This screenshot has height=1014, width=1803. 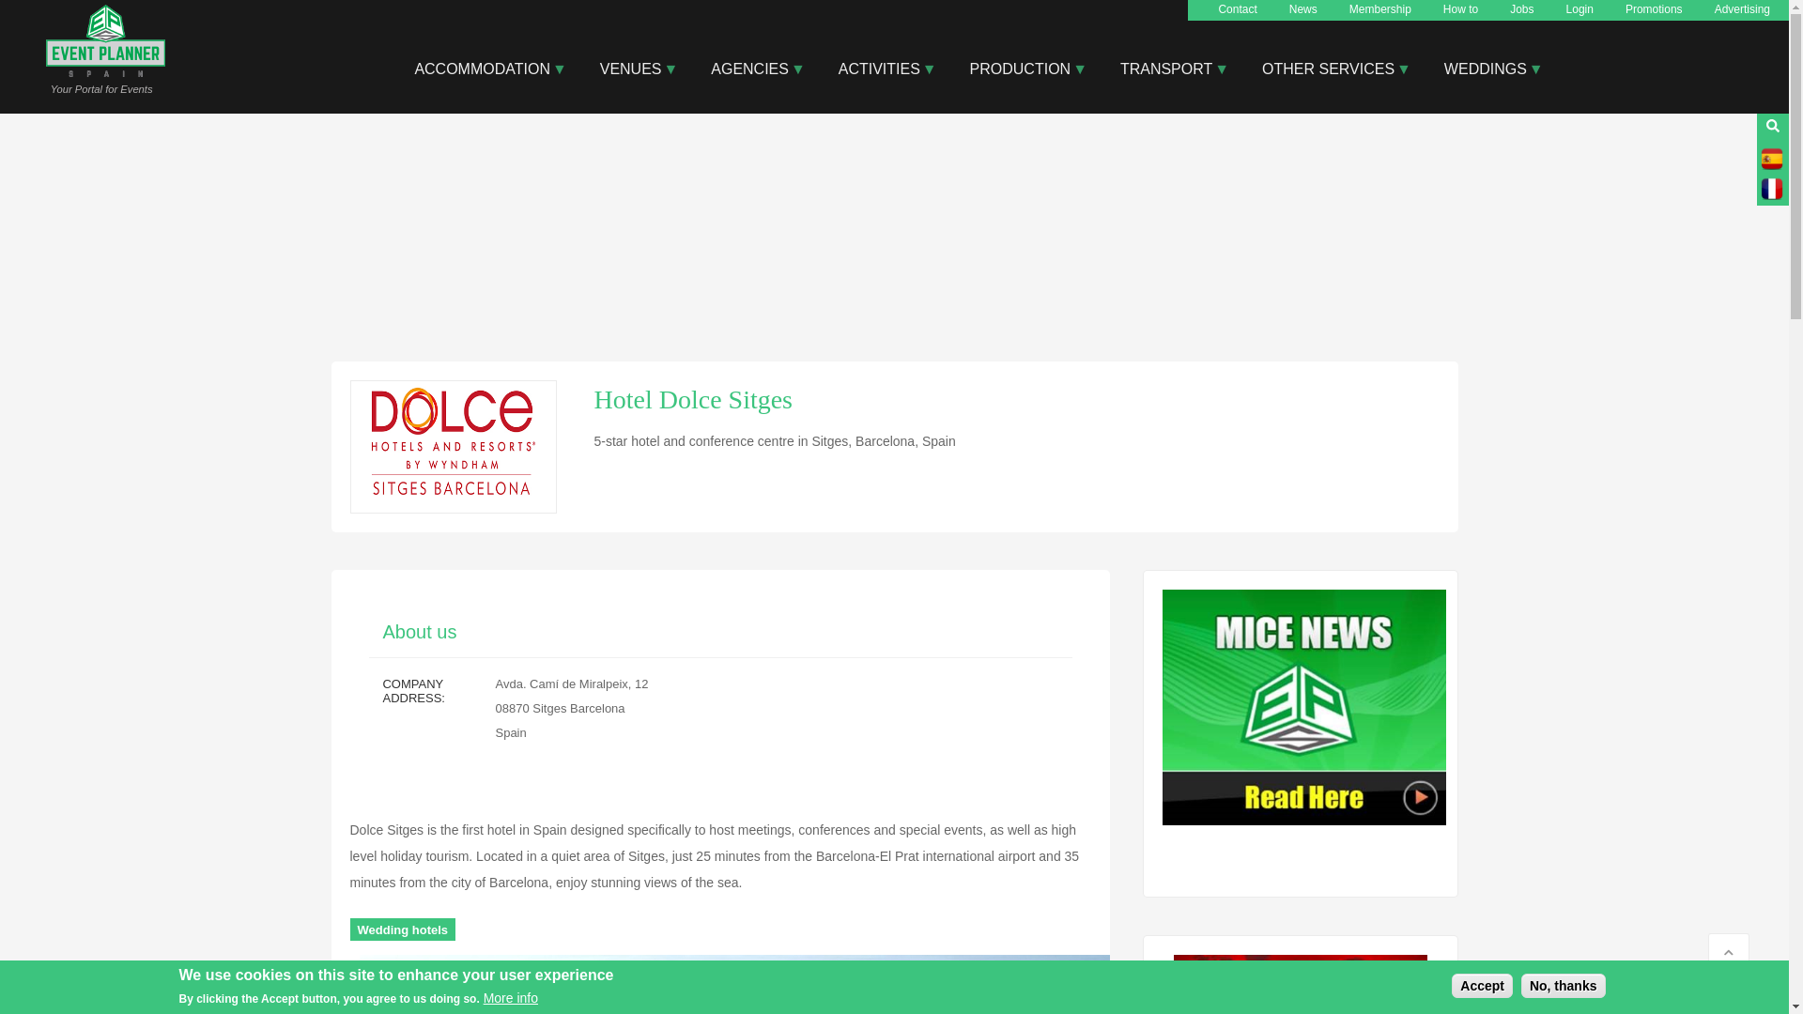 What do you see at coordinates (1521, 9) in the screenshot?
I see `Jobs` at bounding box center [1521, 9].